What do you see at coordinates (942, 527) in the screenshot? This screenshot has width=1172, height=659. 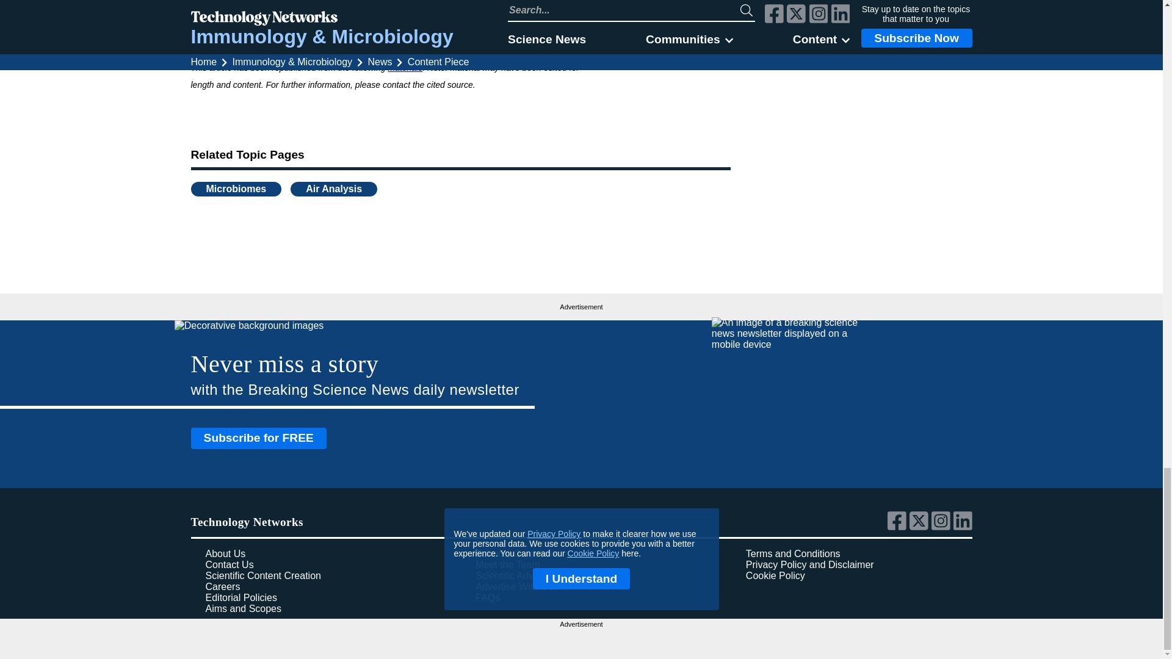 I see `Link to Technology Networks' instagram page` at bounding box center [942, 527].